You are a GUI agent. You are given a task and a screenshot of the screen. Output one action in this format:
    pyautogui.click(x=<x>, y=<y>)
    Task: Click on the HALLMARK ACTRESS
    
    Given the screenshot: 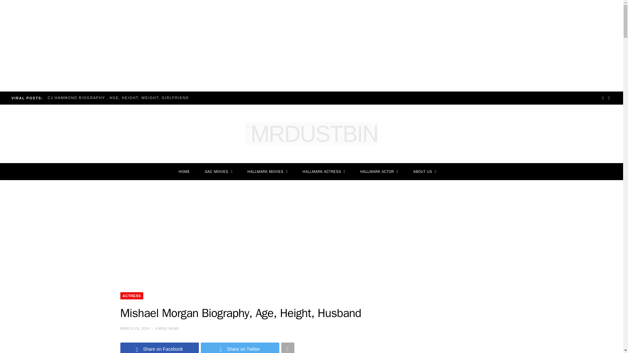 What is the action you would take?
    pyautogui.click(x=324, y=171)
    